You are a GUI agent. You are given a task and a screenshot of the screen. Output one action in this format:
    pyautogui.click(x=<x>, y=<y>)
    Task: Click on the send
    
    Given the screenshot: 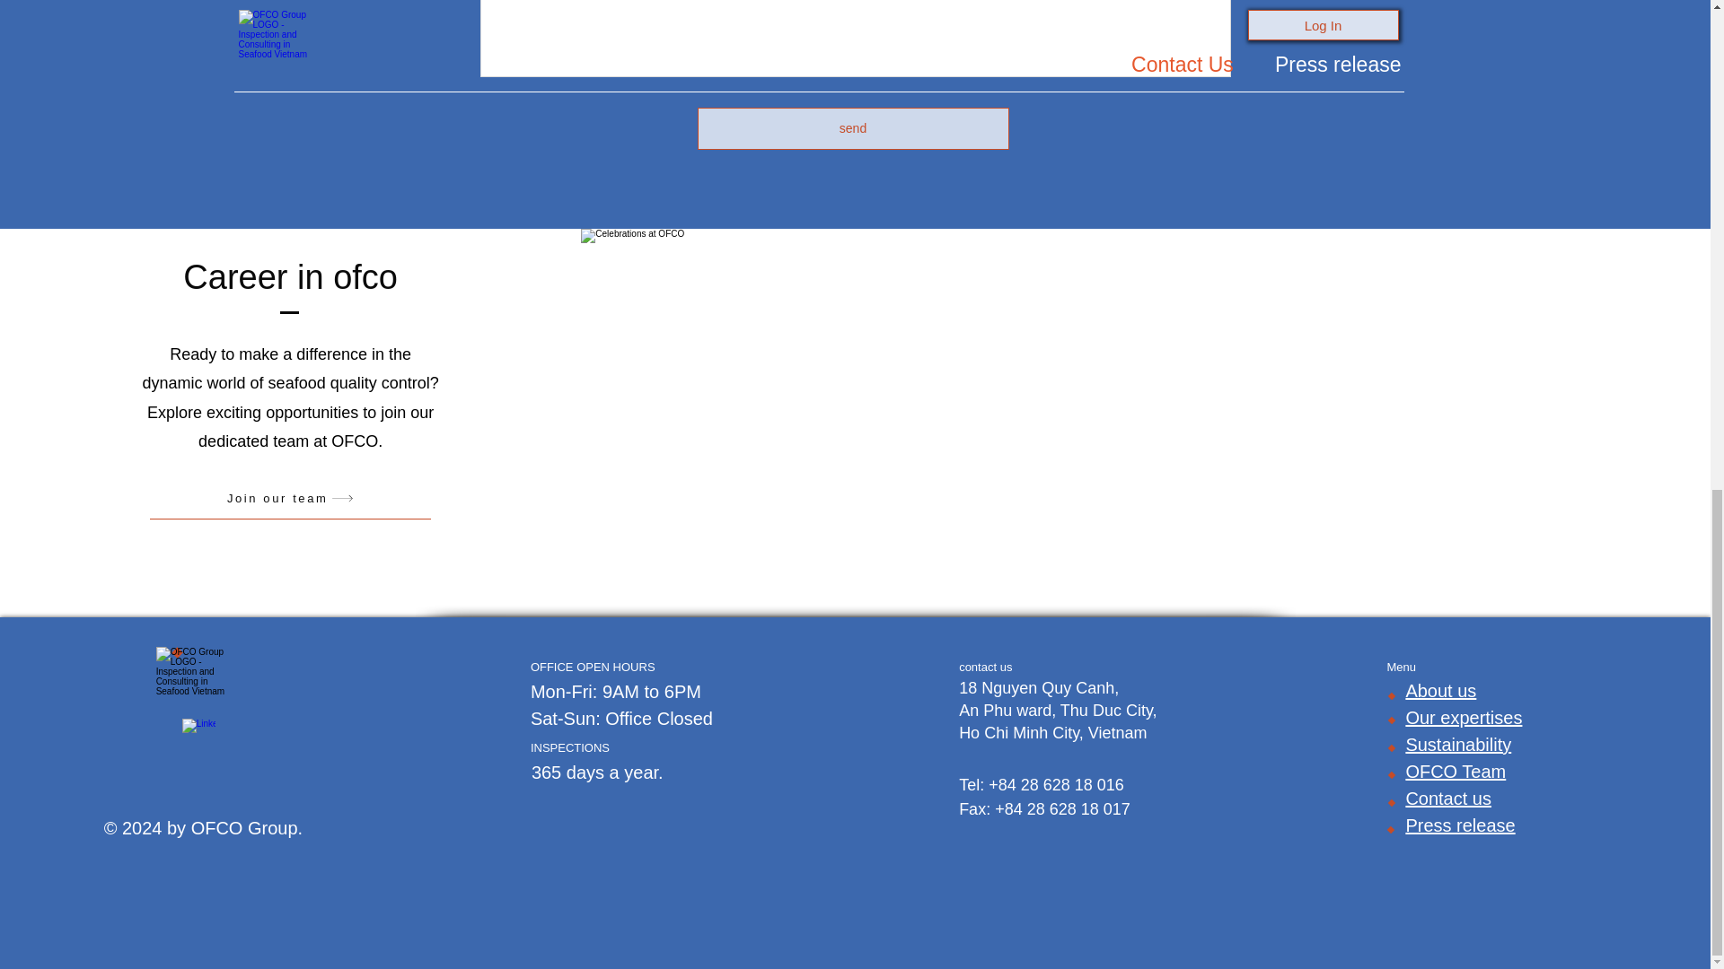 What is the action you would take?
    pyautogui.click(x=852, y=128)
    